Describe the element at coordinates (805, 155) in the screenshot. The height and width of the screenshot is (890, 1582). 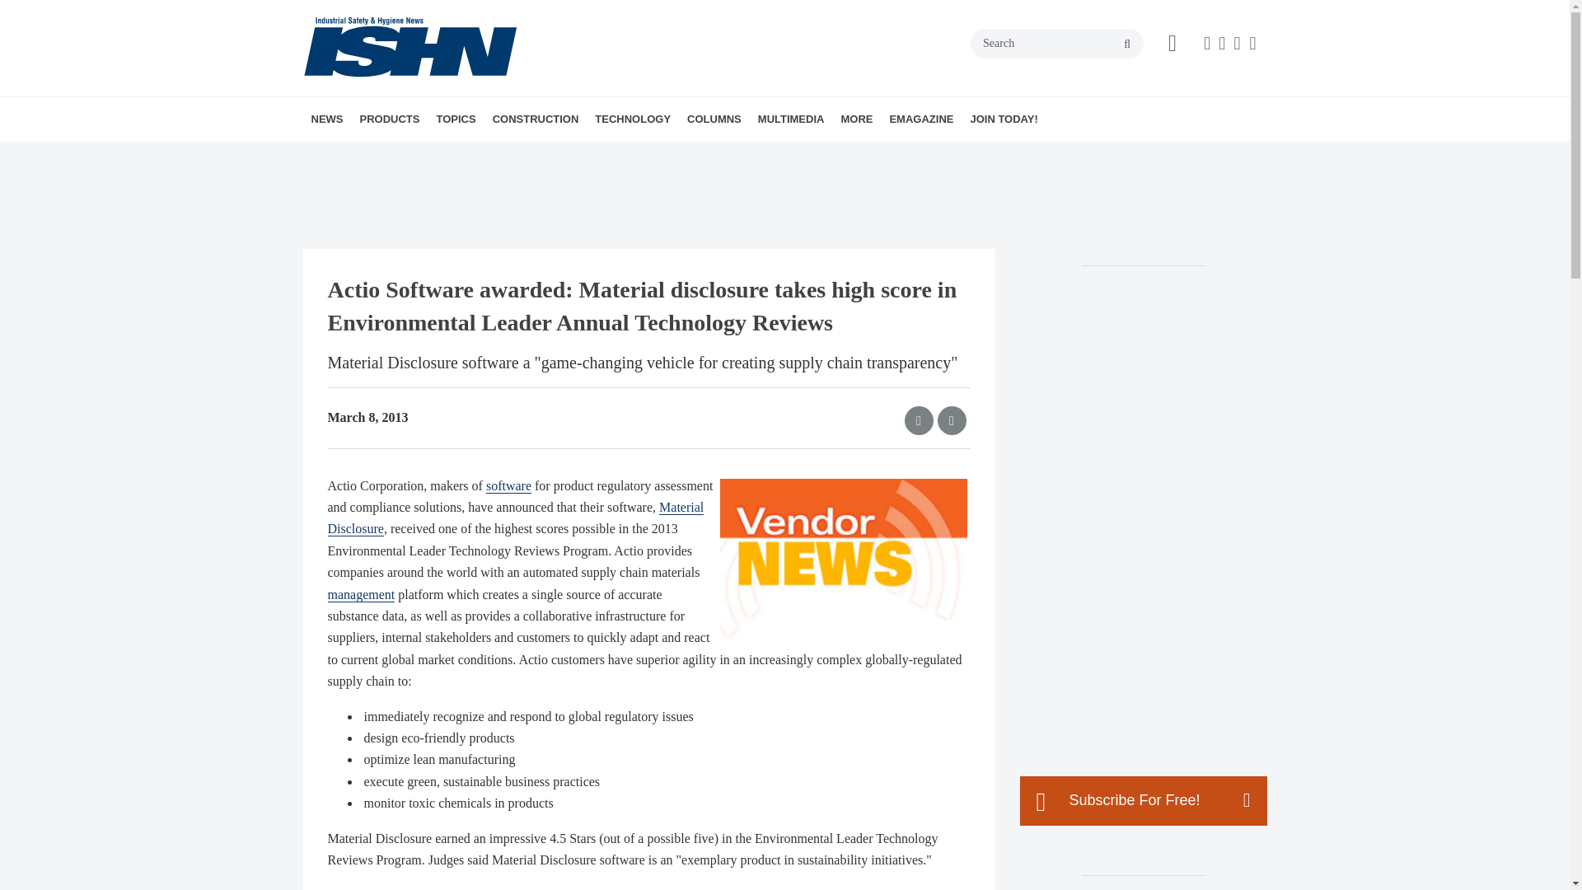
I see `LEADING SAFETY` at that location.